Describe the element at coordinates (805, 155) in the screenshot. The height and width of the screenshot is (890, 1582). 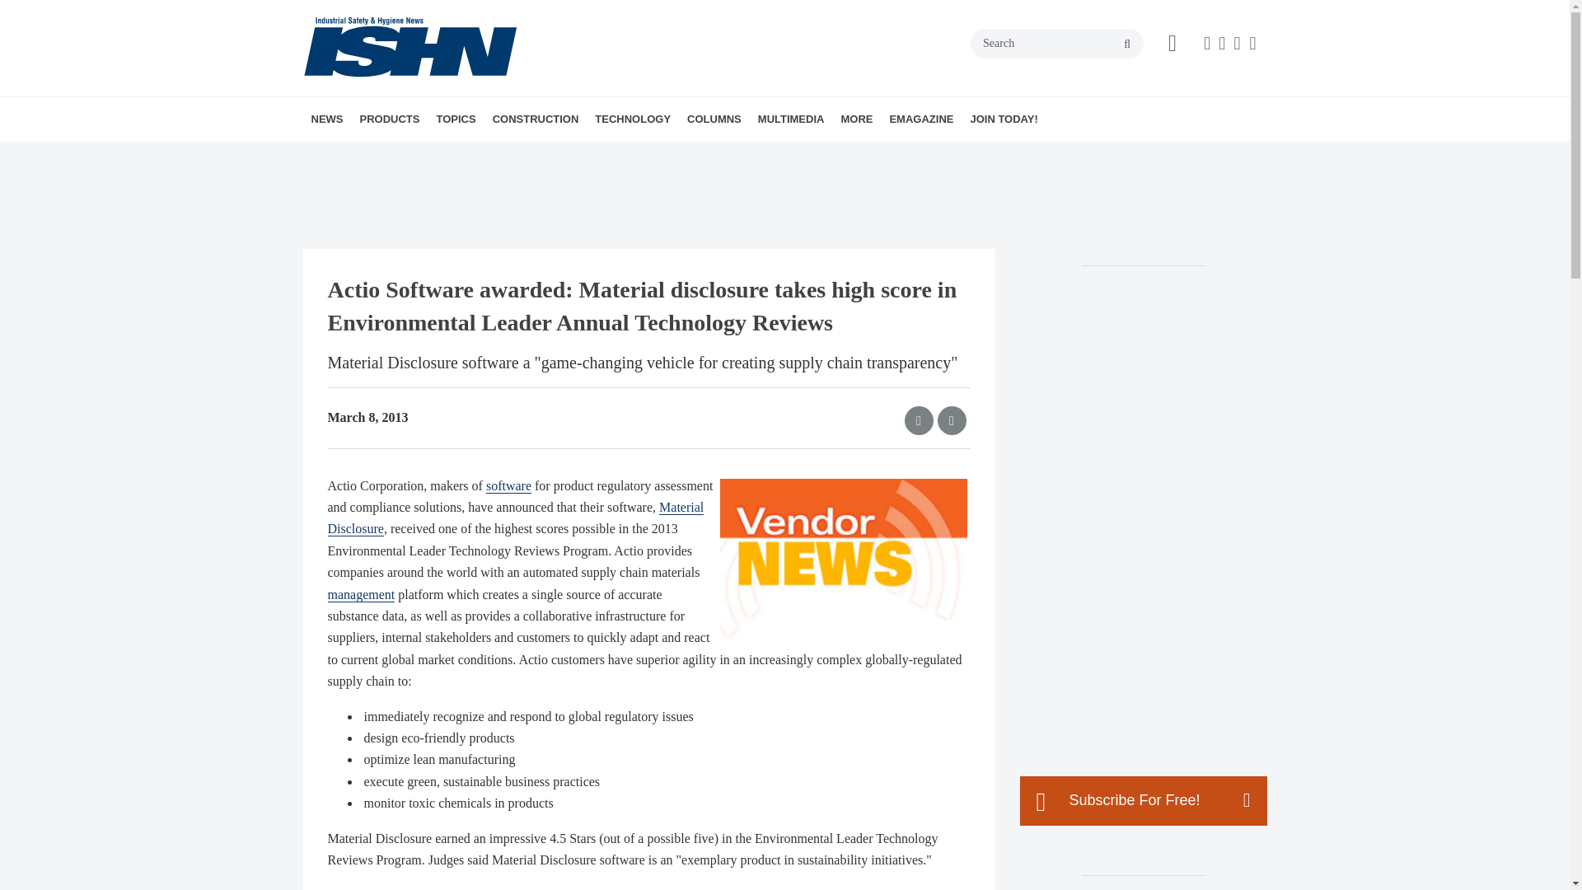
I see `LEADING SAFETY` at that location.